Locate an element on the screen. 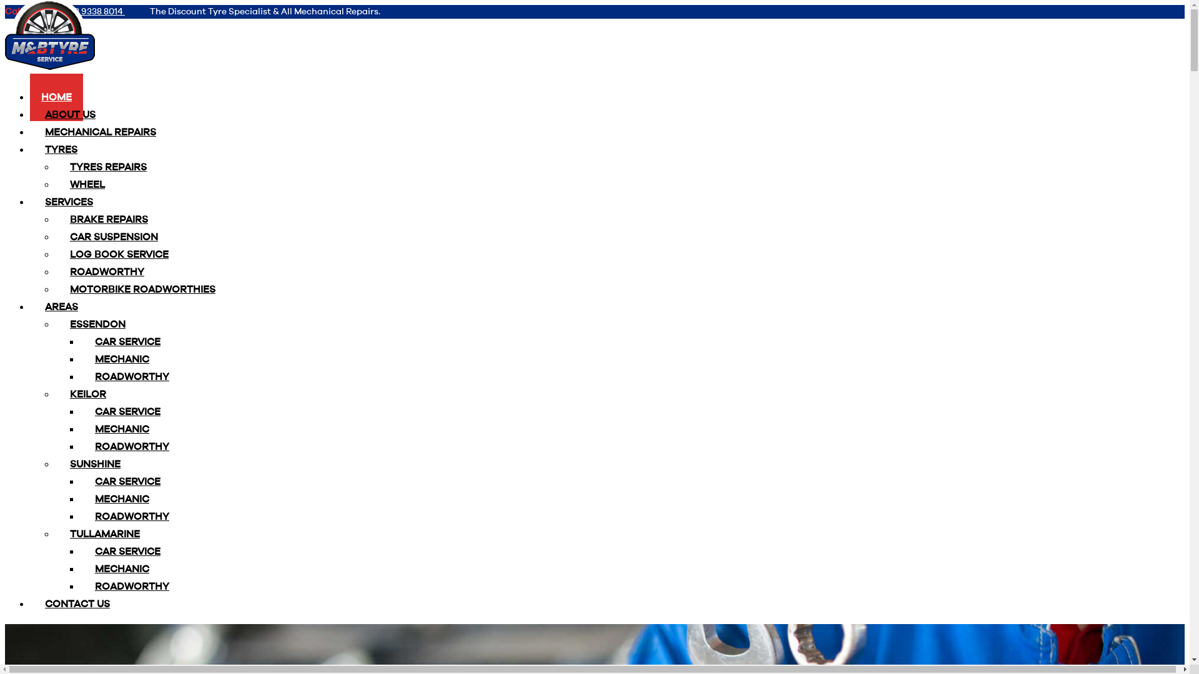  BRAKE REPAIRS is located at coordinates (109, 220).